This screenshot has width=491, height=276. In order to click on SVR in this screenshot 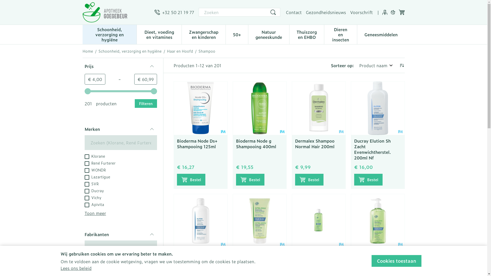, I will do `click(92, 183)`.